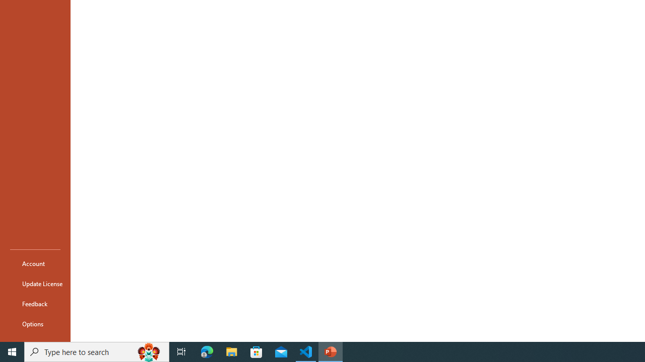  What do you see at coordinates (35, 304) in the screenshot?
I see `Feedback` at bounding box center [35, 304].